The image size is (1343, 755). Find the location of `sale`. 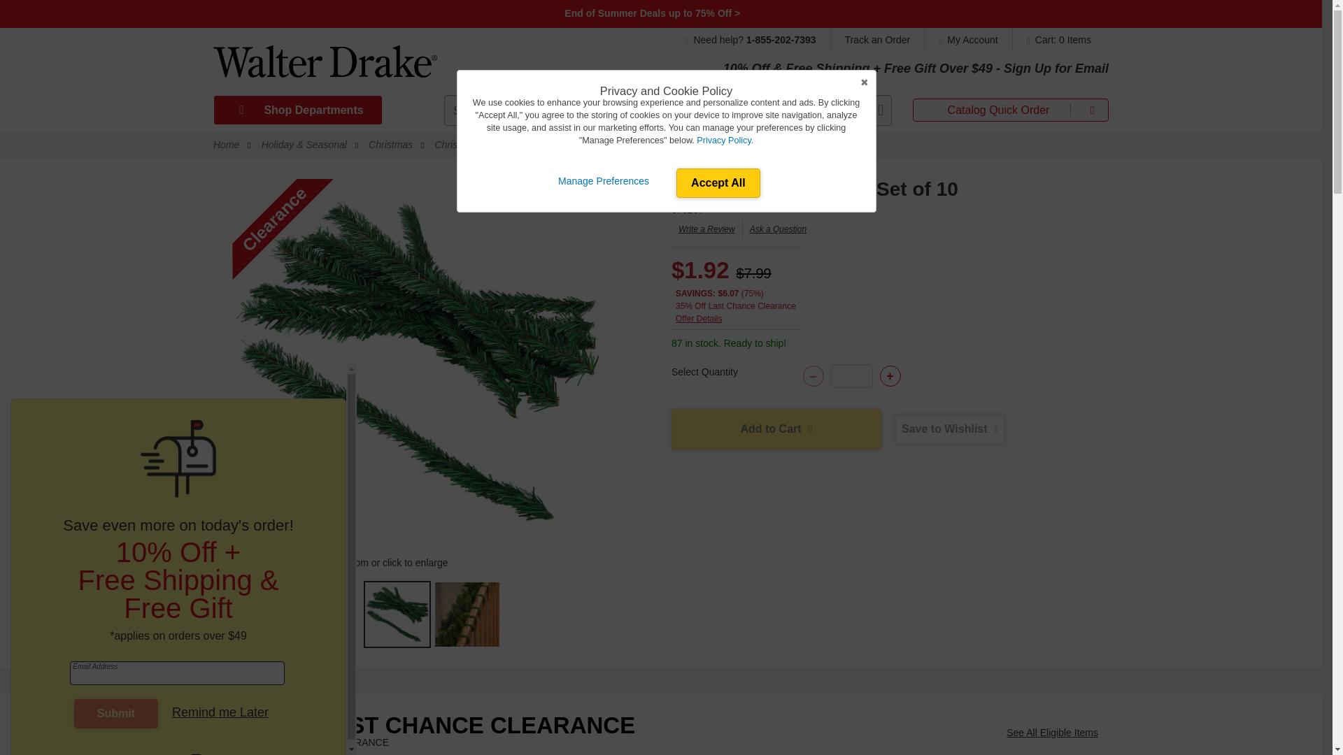

sale is located at coordinates (653, 13).